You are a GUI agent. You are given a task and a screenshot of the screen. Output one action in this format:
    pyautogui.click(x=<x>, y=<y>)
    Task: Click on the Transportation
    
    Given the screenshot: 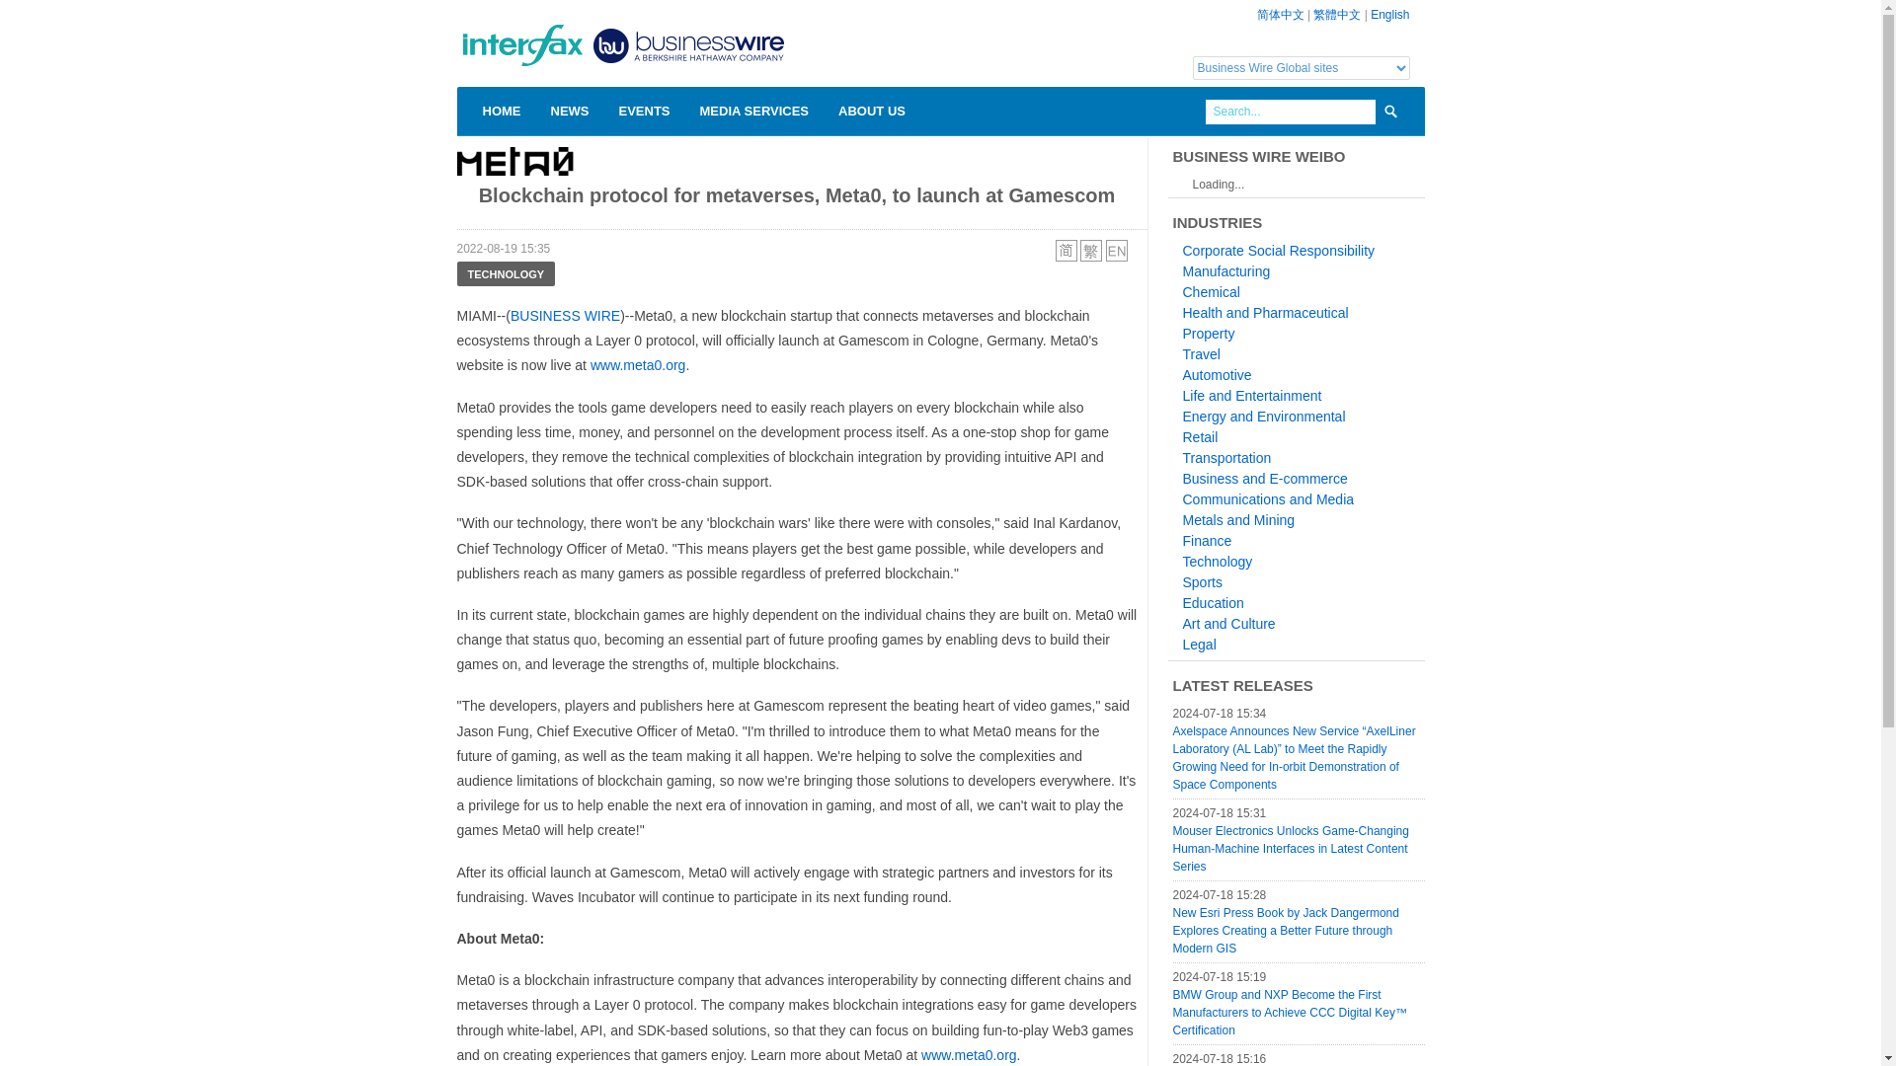 What is the action you would take?
    pyautogui.click(x=1227, y=457)
    